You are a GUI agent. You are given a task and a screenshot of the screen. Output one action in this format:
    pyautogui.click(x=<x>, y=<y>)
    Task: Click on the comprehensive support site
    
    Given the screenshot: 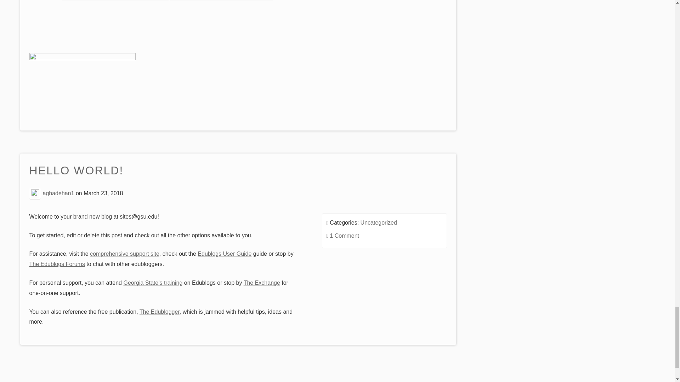 What is the action you would take?
    pyautogui.click(x=124, y=253)
    